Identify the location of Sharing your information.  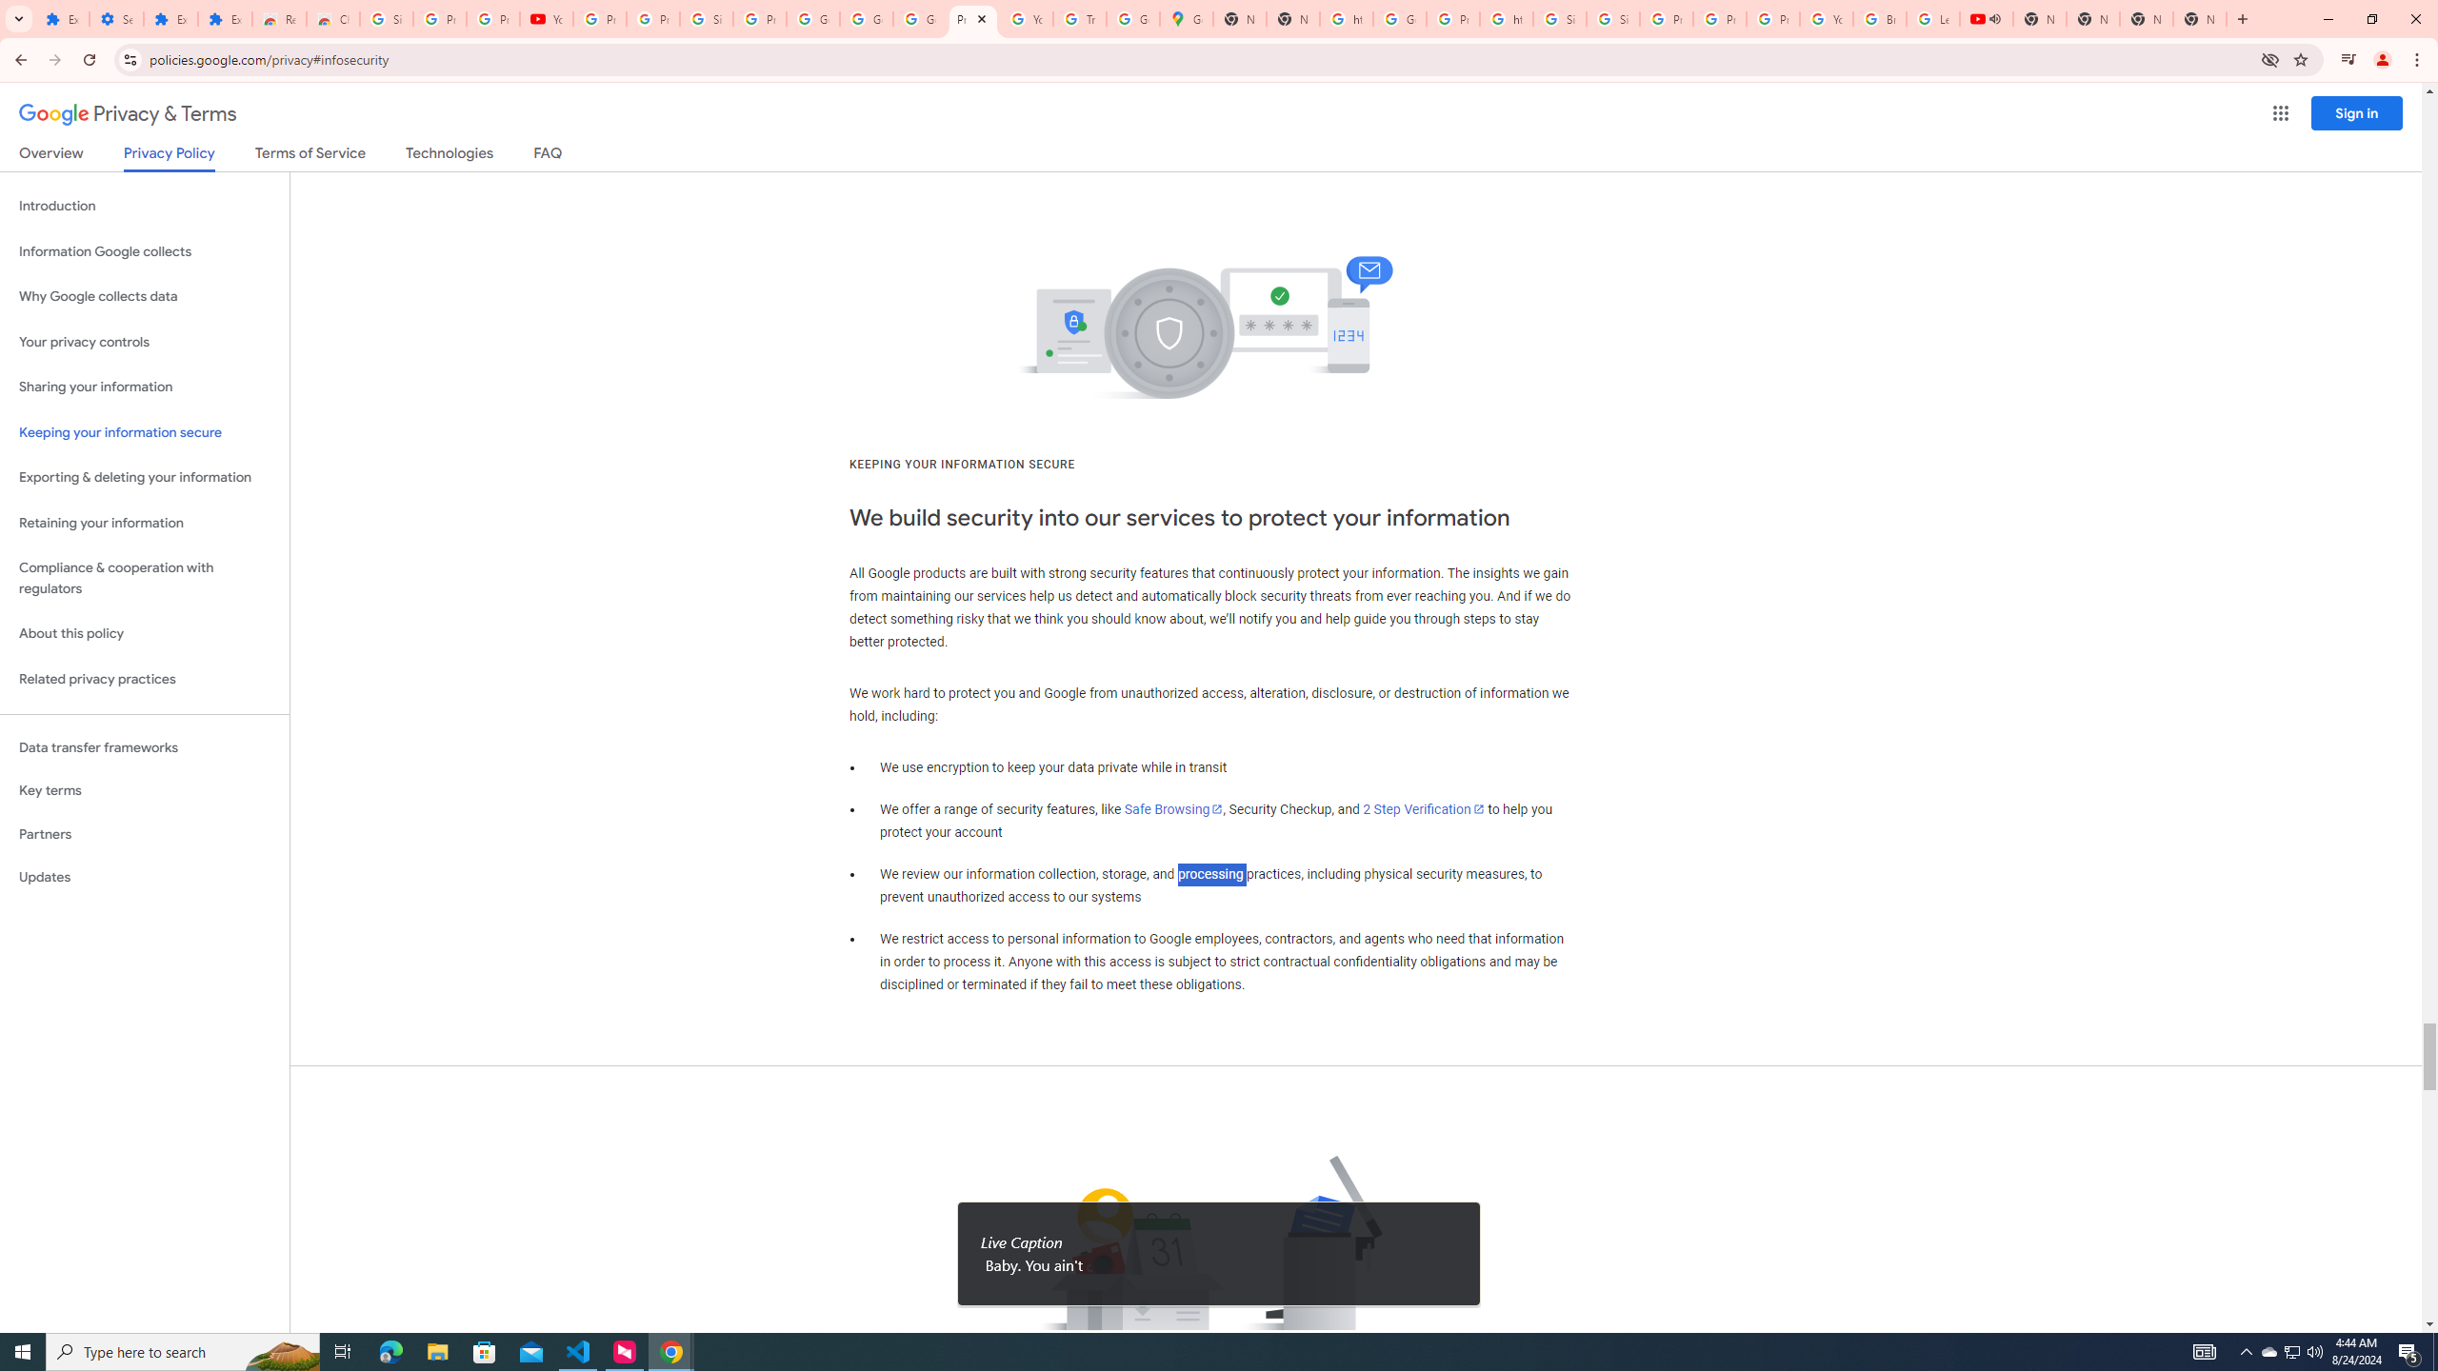
(145, 387).